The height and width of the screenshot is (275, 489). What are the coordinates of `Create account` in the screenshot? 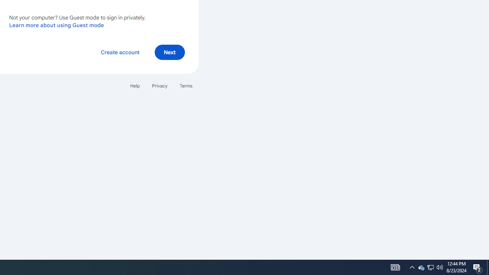 It's located at (120, 52).